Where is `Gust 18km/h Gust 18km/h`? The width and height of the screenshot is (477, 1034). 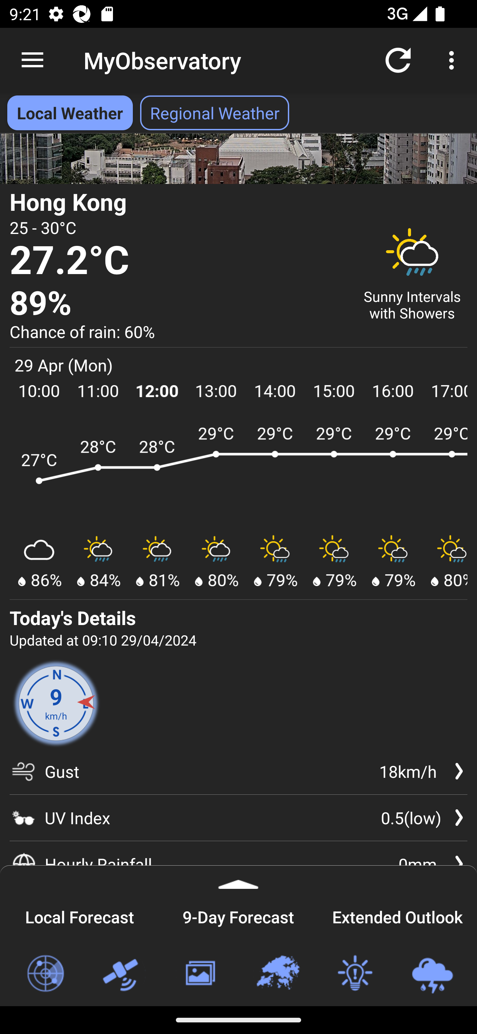 Gust 18km/h Gust 18km/h is located at coordinates (238, 776).